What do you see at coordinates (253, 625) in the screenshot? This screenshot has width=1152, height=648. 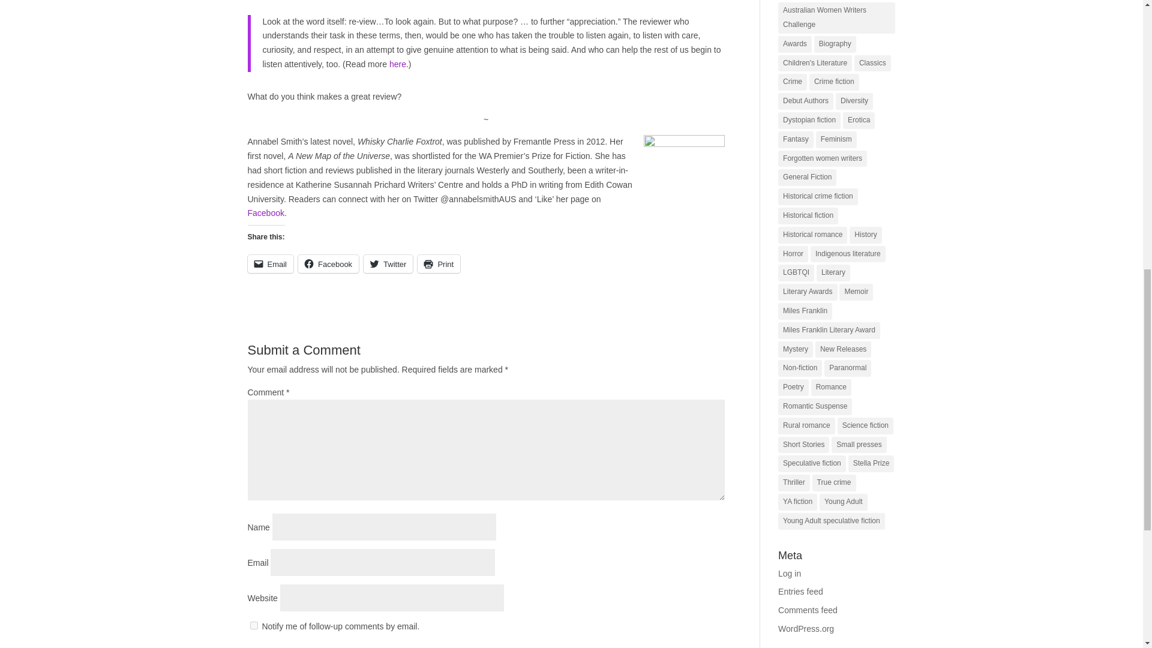 I see `subscribe` at bounding box center [253, 625].